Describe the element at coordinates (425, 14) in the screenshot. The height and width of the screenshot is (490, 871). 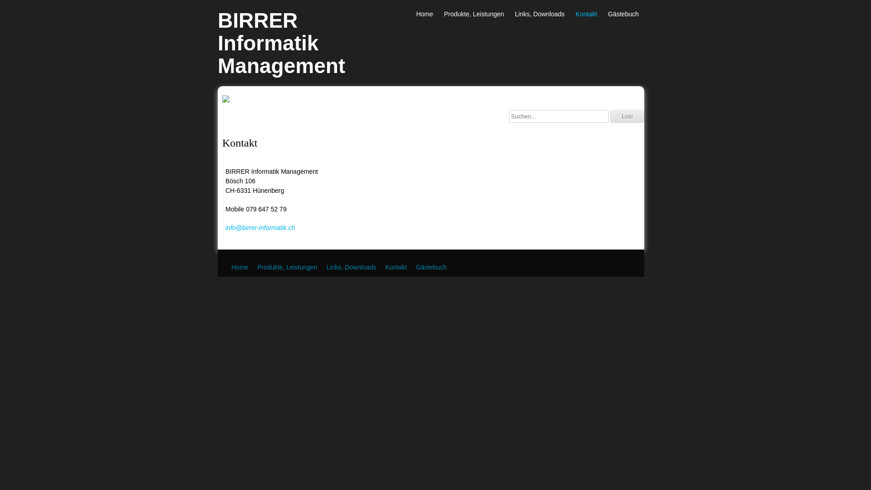
I see `Home` at that location.